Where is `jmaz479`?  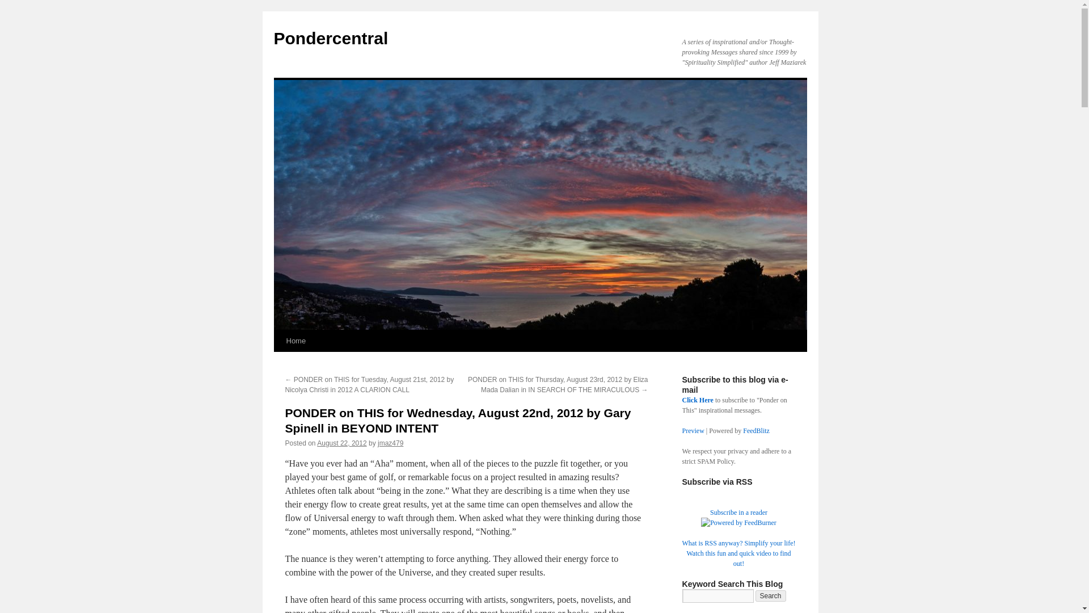 jmaz479 is located at coordinates (390, 443).